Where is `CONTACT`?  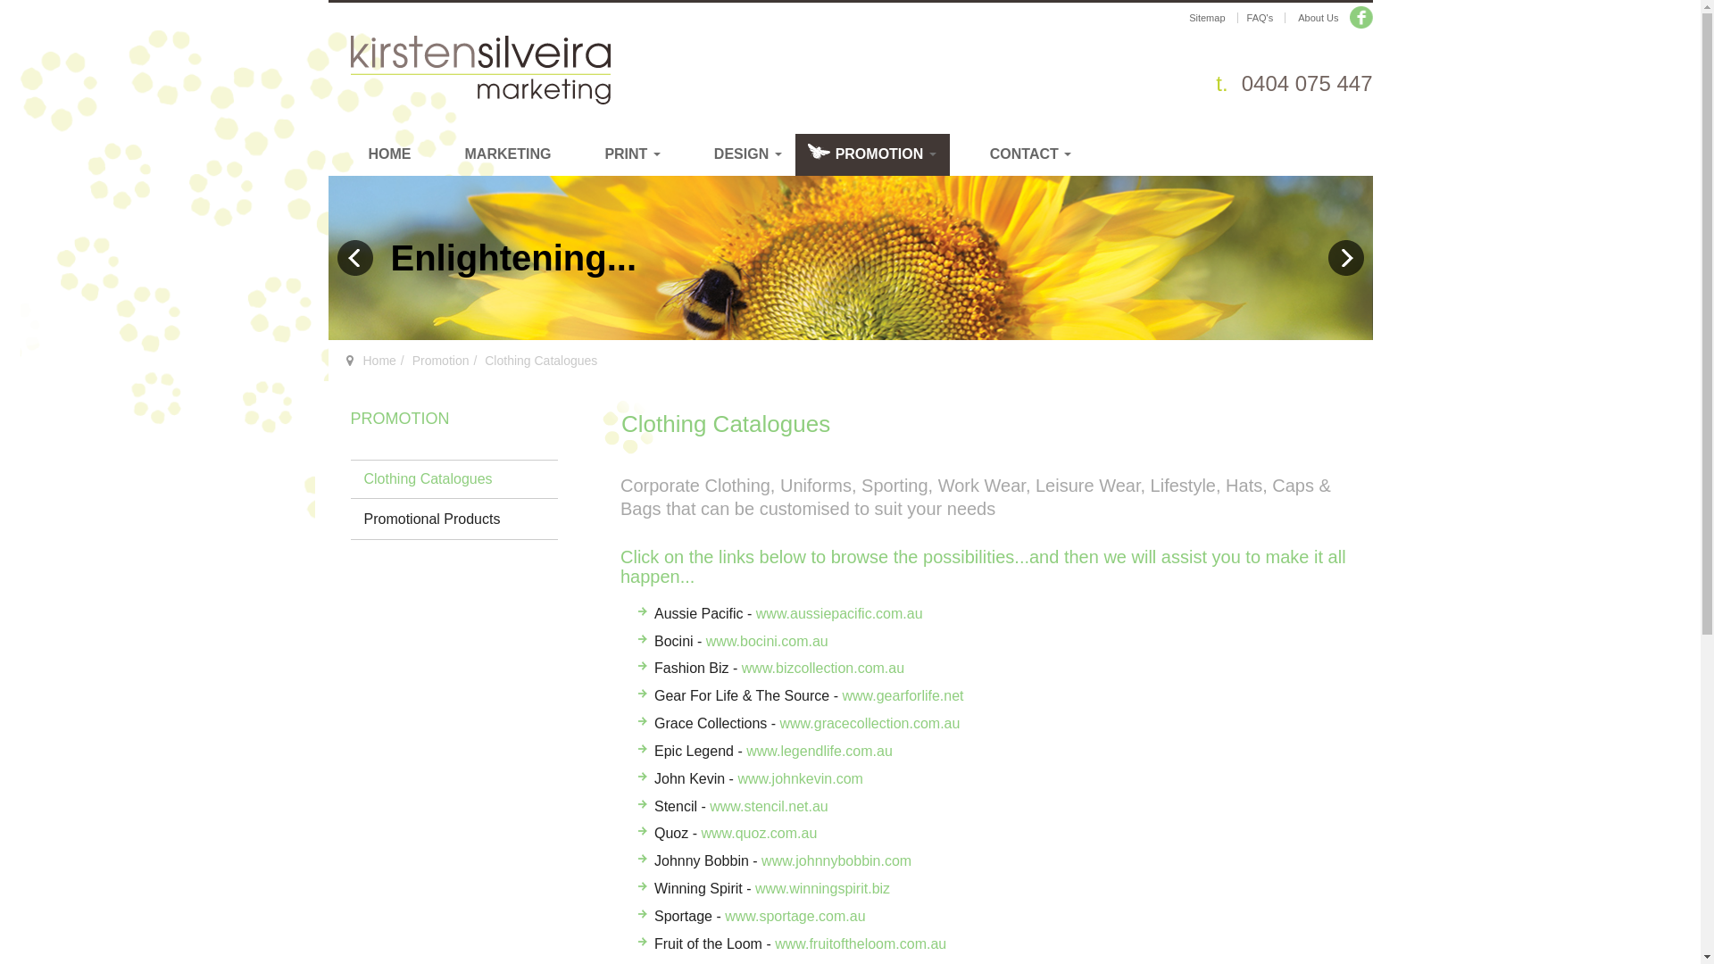
CONTACT is located at coordinates (1018, 155).